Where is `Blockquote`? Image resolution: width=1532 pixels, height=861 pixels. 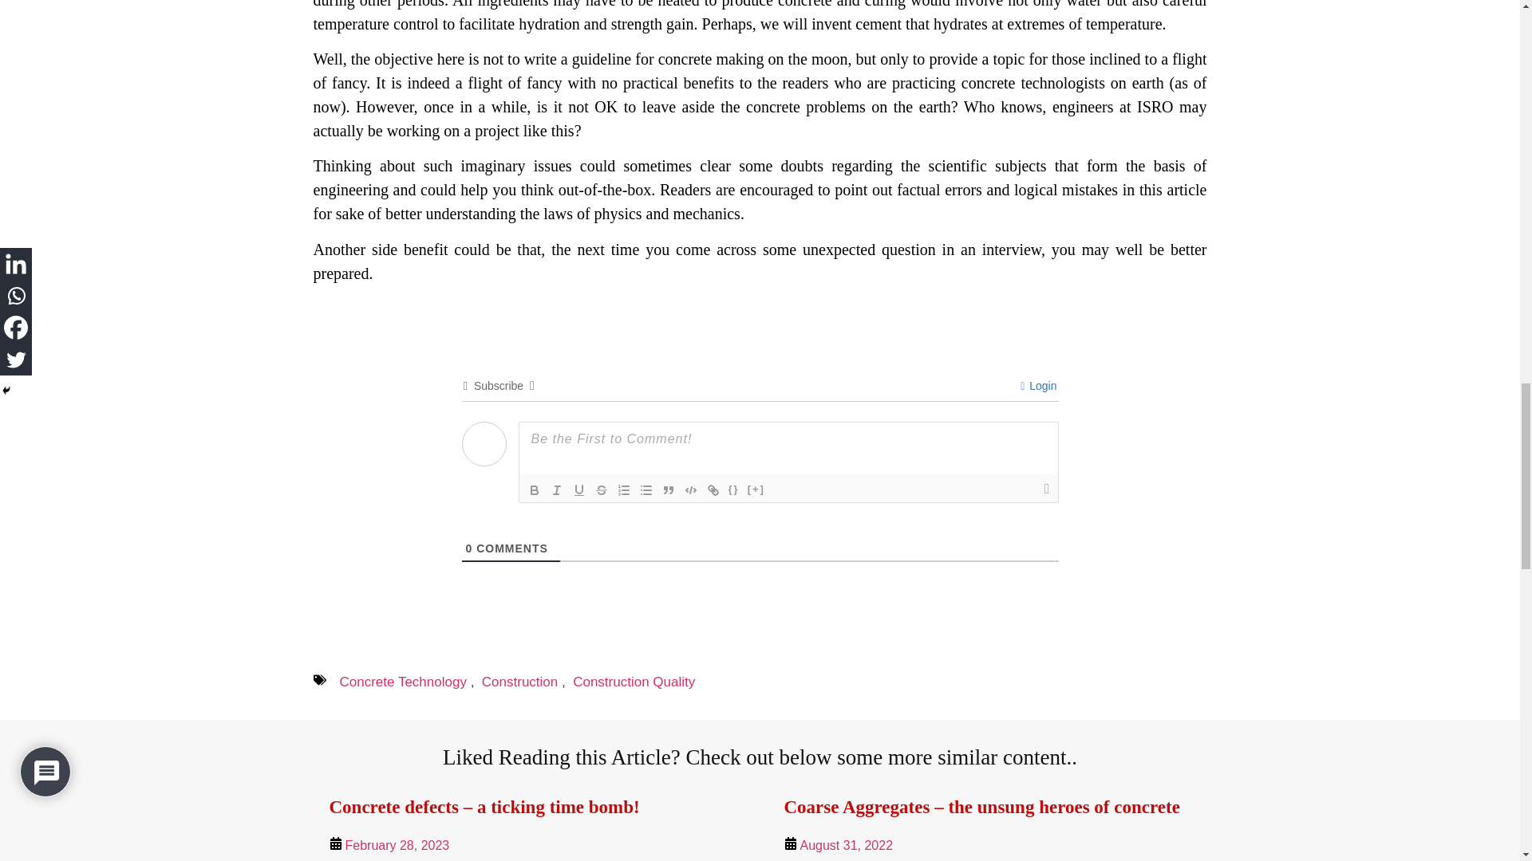 Blockquote is located at coordinates (669, 489).